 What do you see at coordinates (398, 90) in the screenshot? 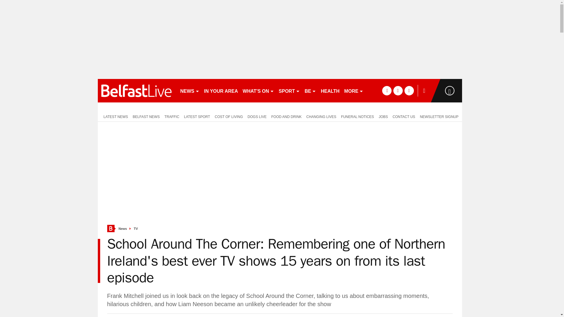
I see `twitter` at bounding box center [398, 90].